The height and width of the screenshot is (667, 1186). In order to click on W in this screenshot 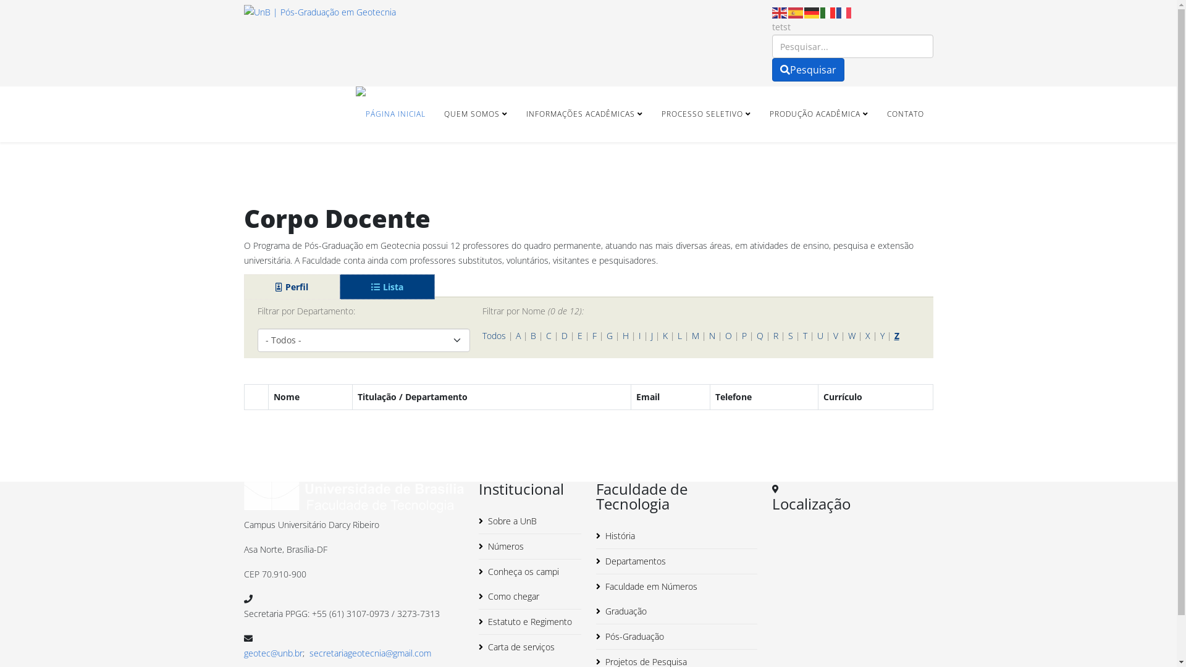, I will do `click(851, 336)`.